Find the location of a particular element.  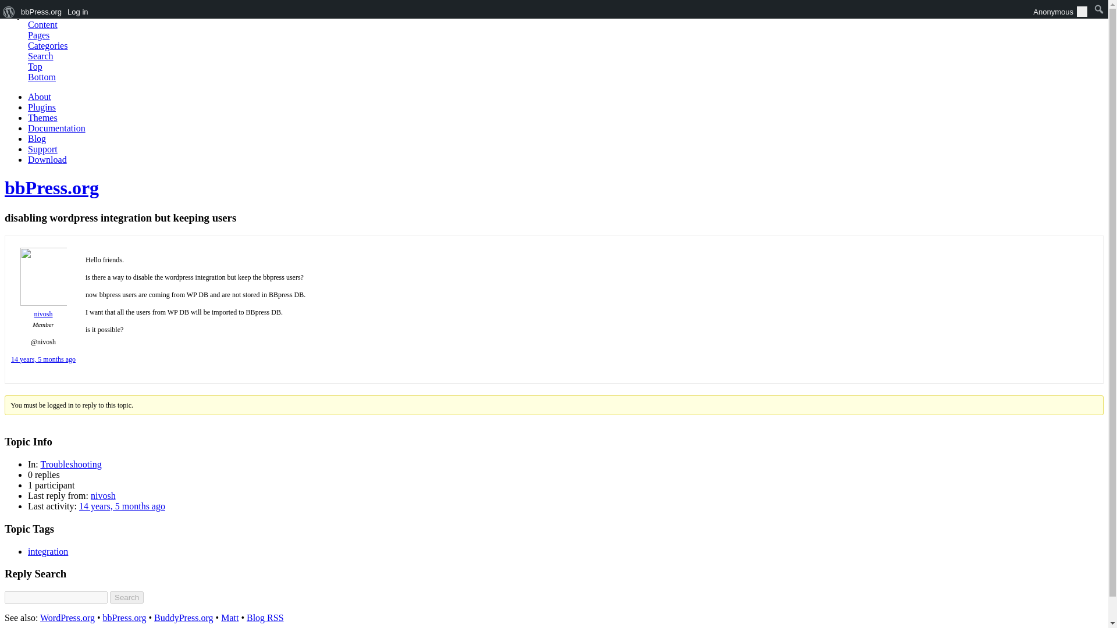

Search is located at coordinates (41, 56).